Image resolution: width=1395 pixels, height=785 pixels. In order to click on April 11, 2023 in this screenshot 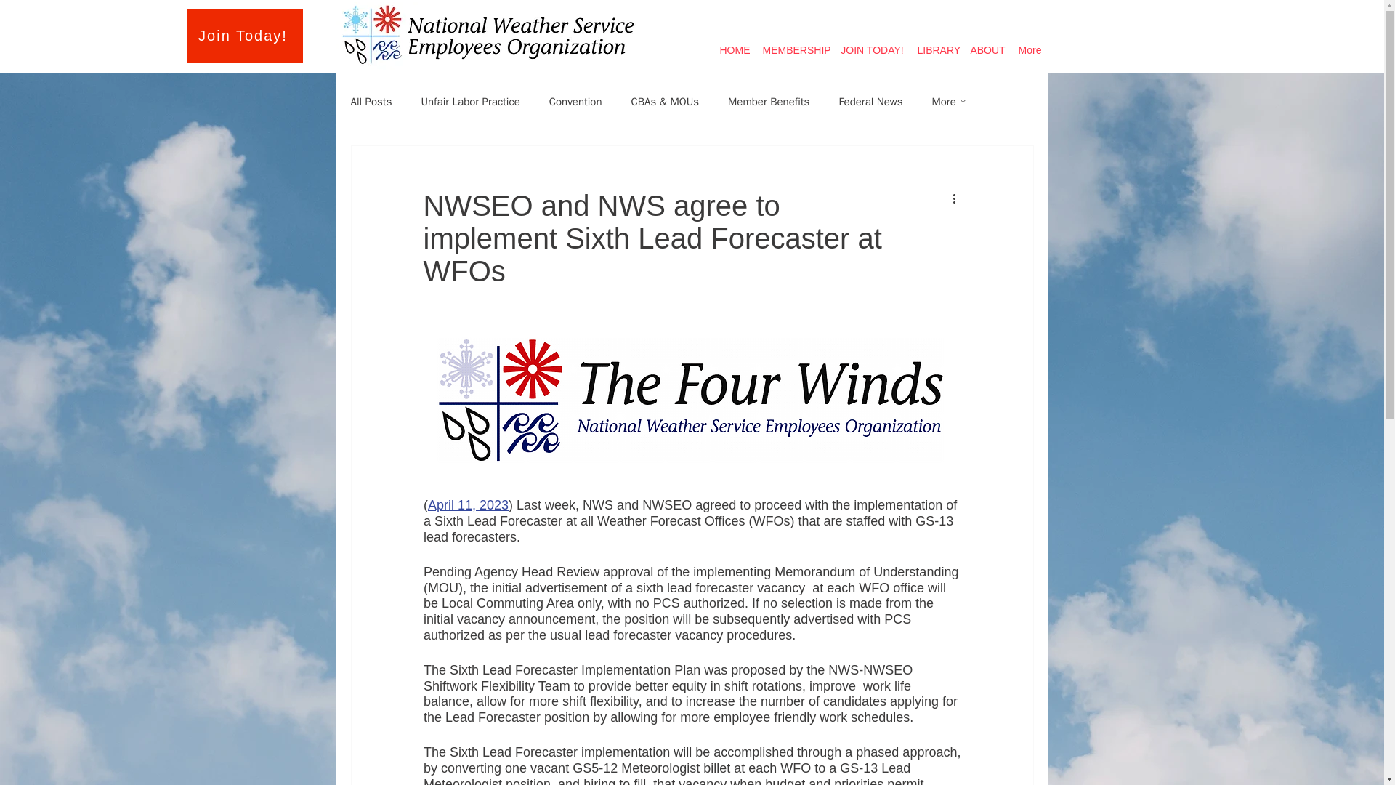, I will do `click(466, 504)`.